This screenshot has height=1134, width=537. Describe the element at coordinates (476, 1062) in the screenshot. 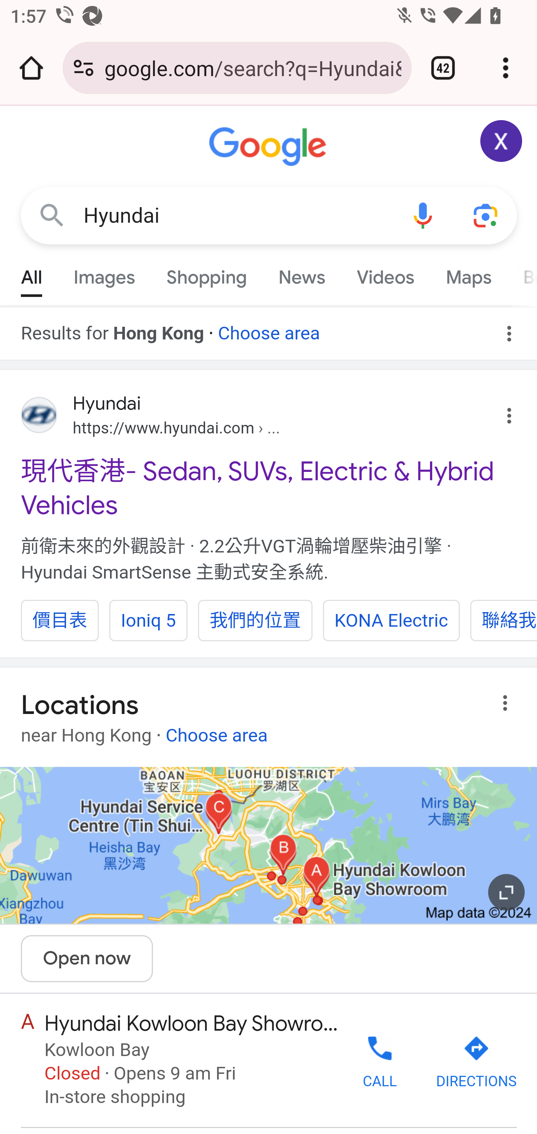

I see `DIRECTIONS` at that location.